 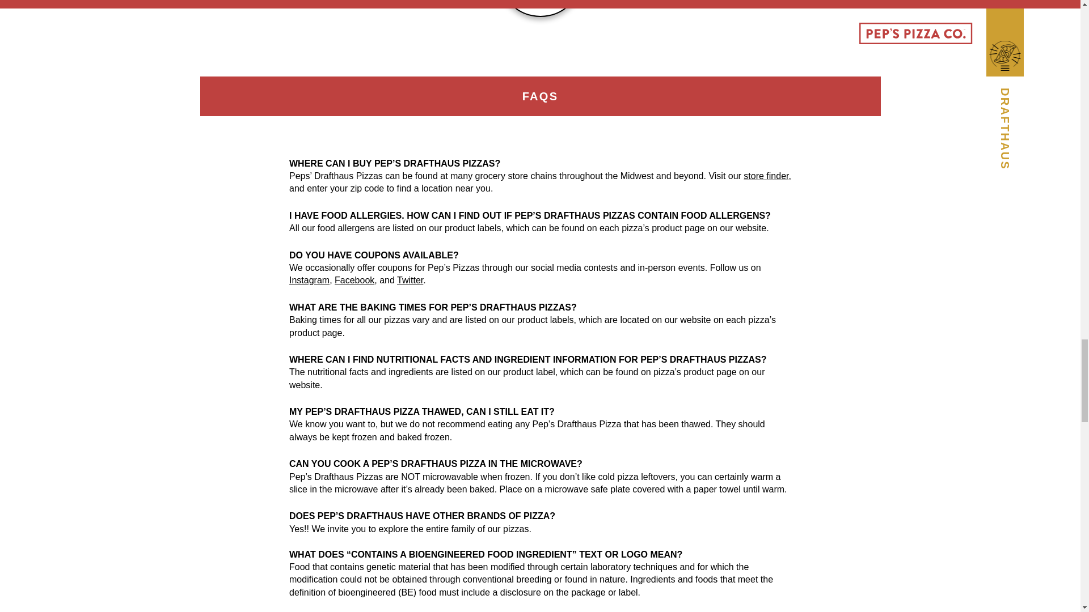 What do you see at coordinates (410, 280) in the screenshot?
I see `Twitter` at bounding box center [410, 280].